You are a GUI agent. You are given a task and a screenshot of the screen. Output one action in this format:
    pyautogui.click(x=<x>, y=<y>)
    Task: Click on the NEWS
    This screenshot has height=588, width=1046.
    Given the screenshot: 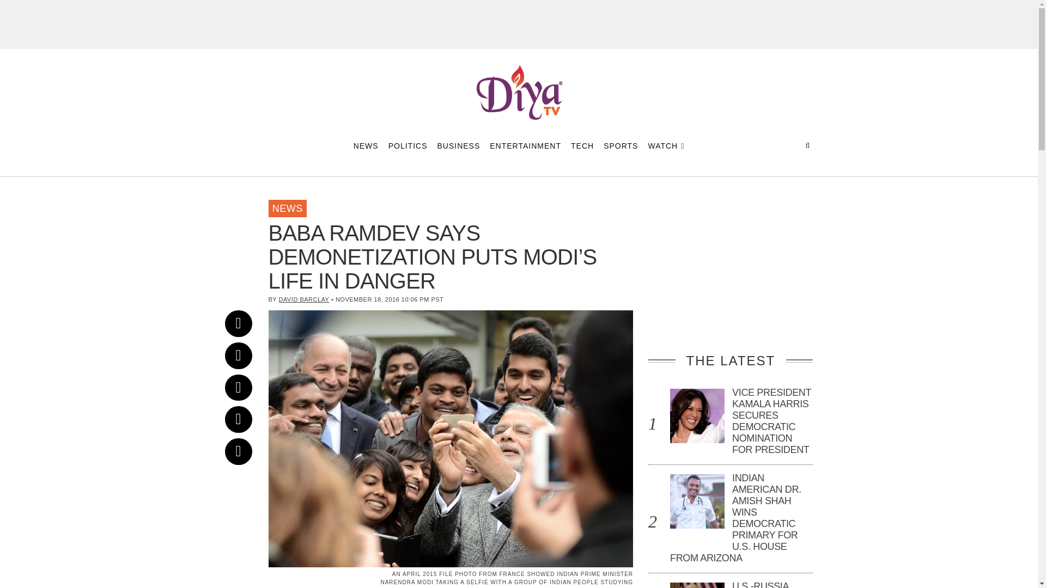 What is the action you would take?
    pyautogui.click(x=287, y=208)
    